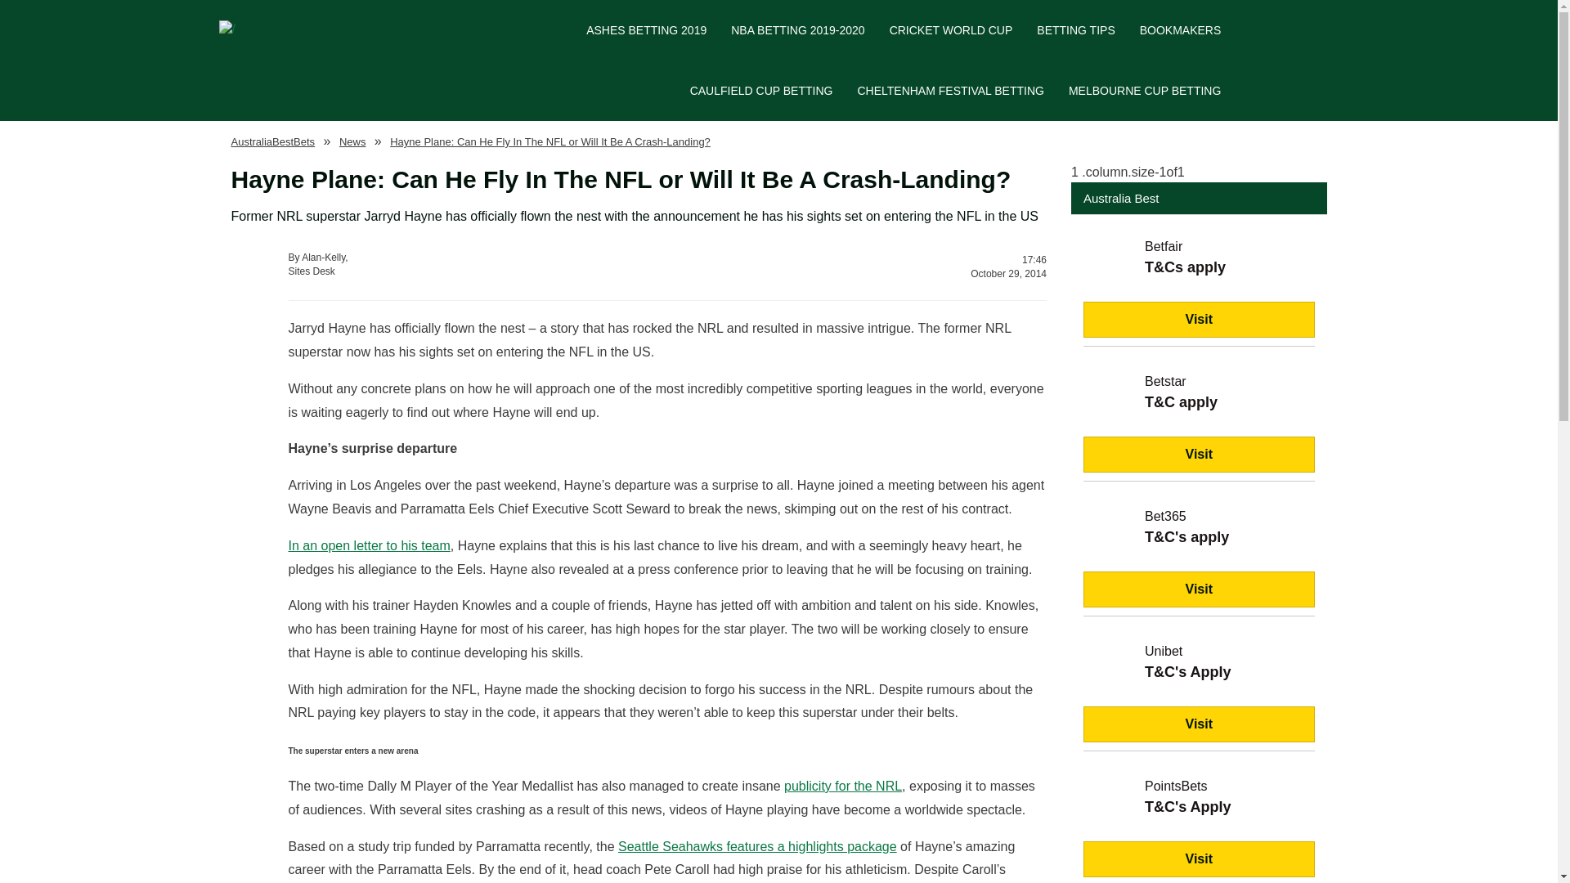 Image resolution: width=1570 pixels, height=883 pixels. I want to click on pointsbet logo, so click(1110, 806).